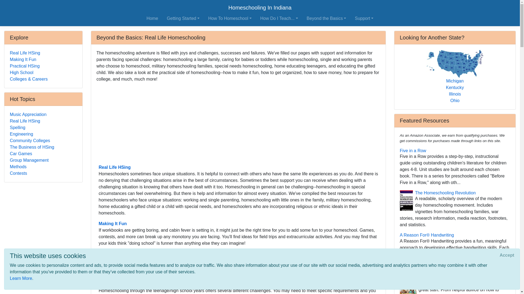 Image resolution: width=524 pixels, height=294 pixels. I want to click on Beyond the Basics, so click(326, 18).